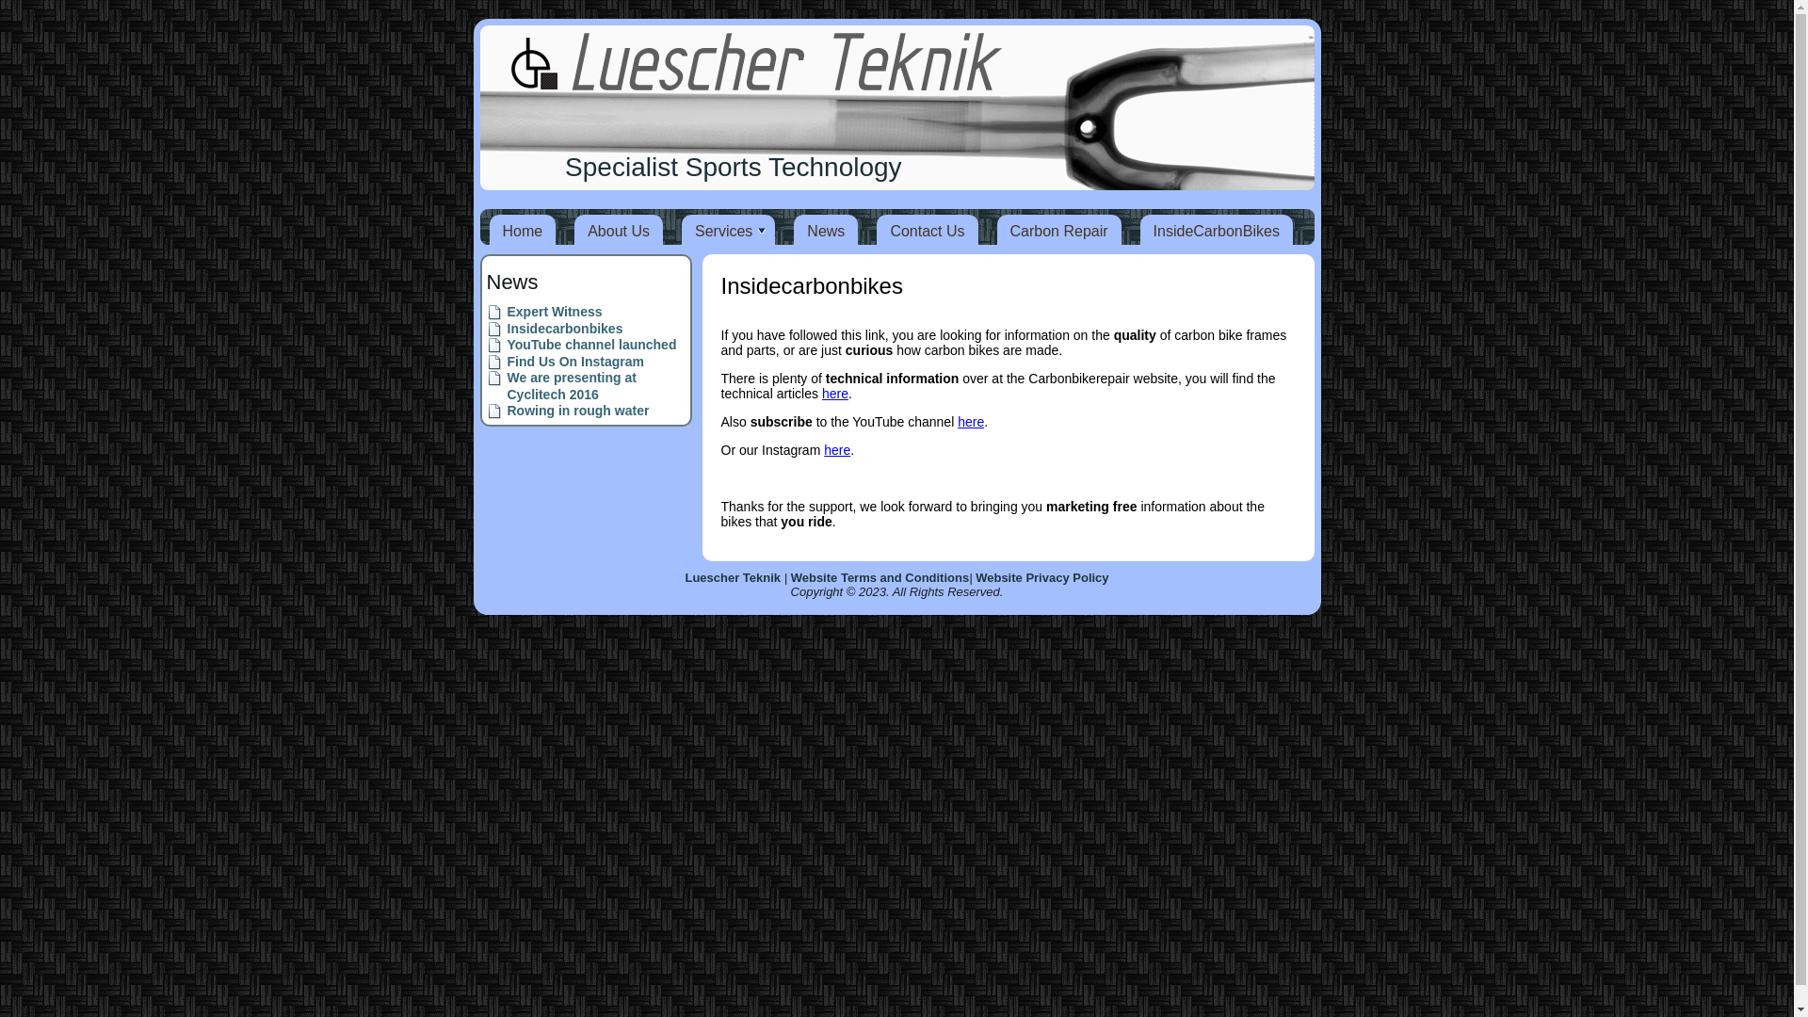 The width and height of the screenshot is (1808, 1017). What do you see at coordinates (619, 232) in the screenshot?
I see `About Us` at bounding box center [619, 232].